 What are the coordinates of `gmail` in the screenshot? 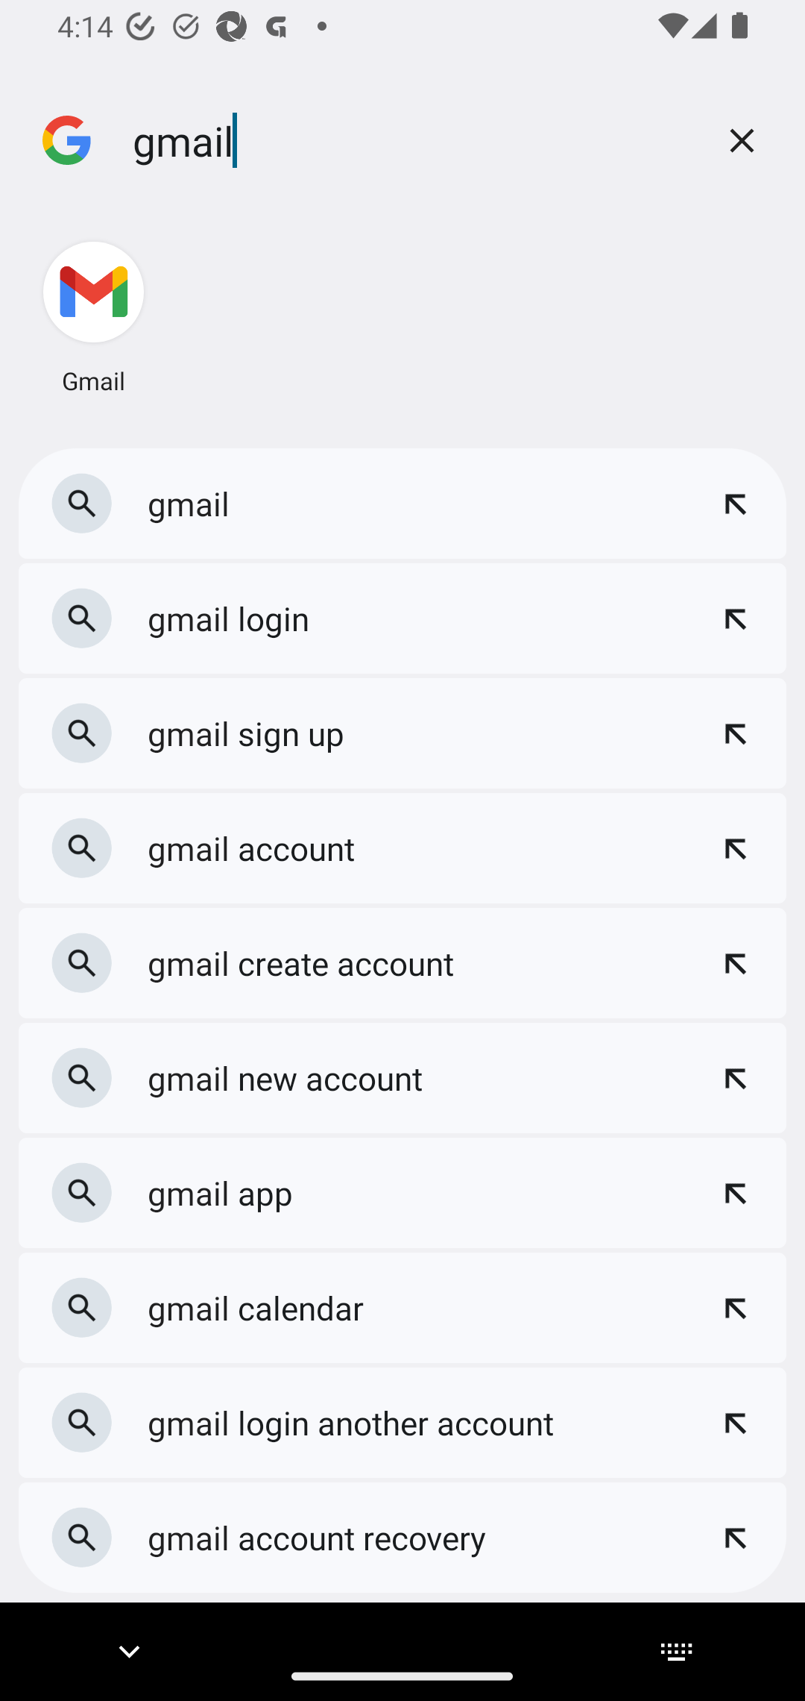 It's located at (411, 140).